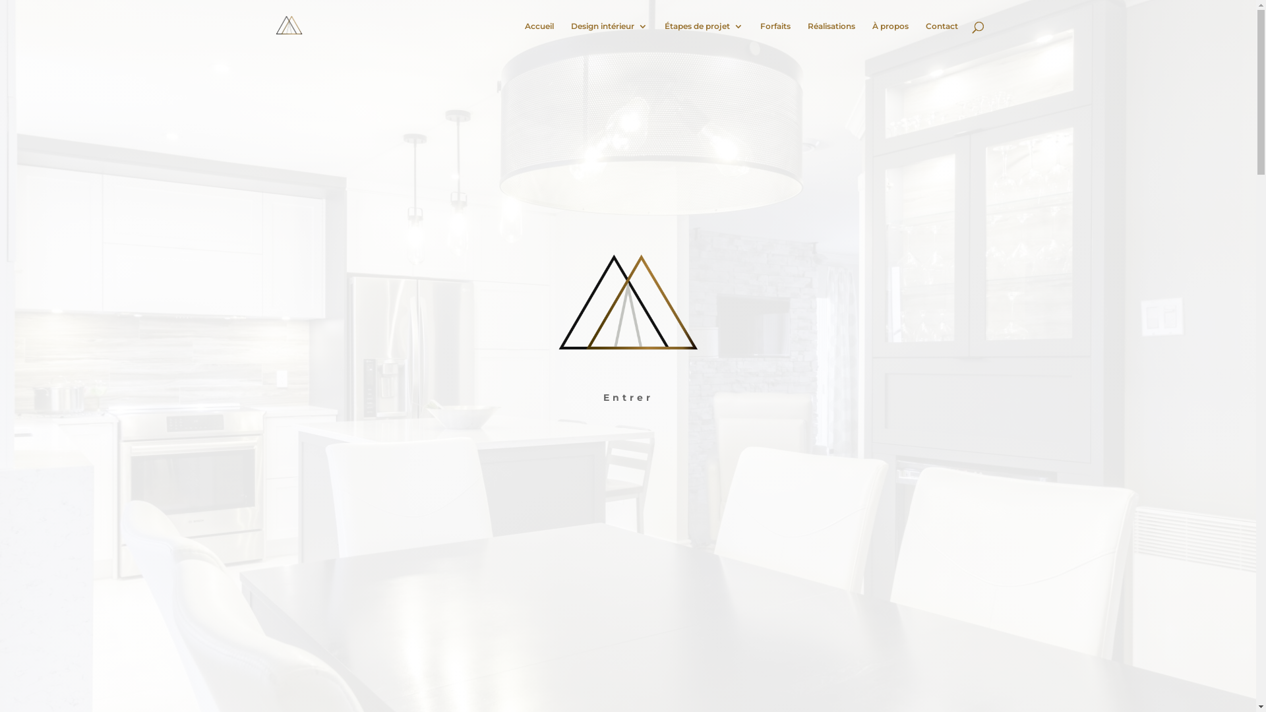 This screenshot has height=712, width=1266. Describe the element at coordinates (628, 309) in the screenshot. I see `logo-amelie-drolet-design-d-interieur` at that location.